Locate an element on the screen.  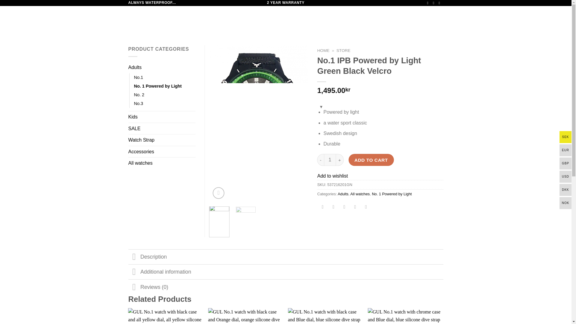
CONTACT is located at coordinates (301, 19).